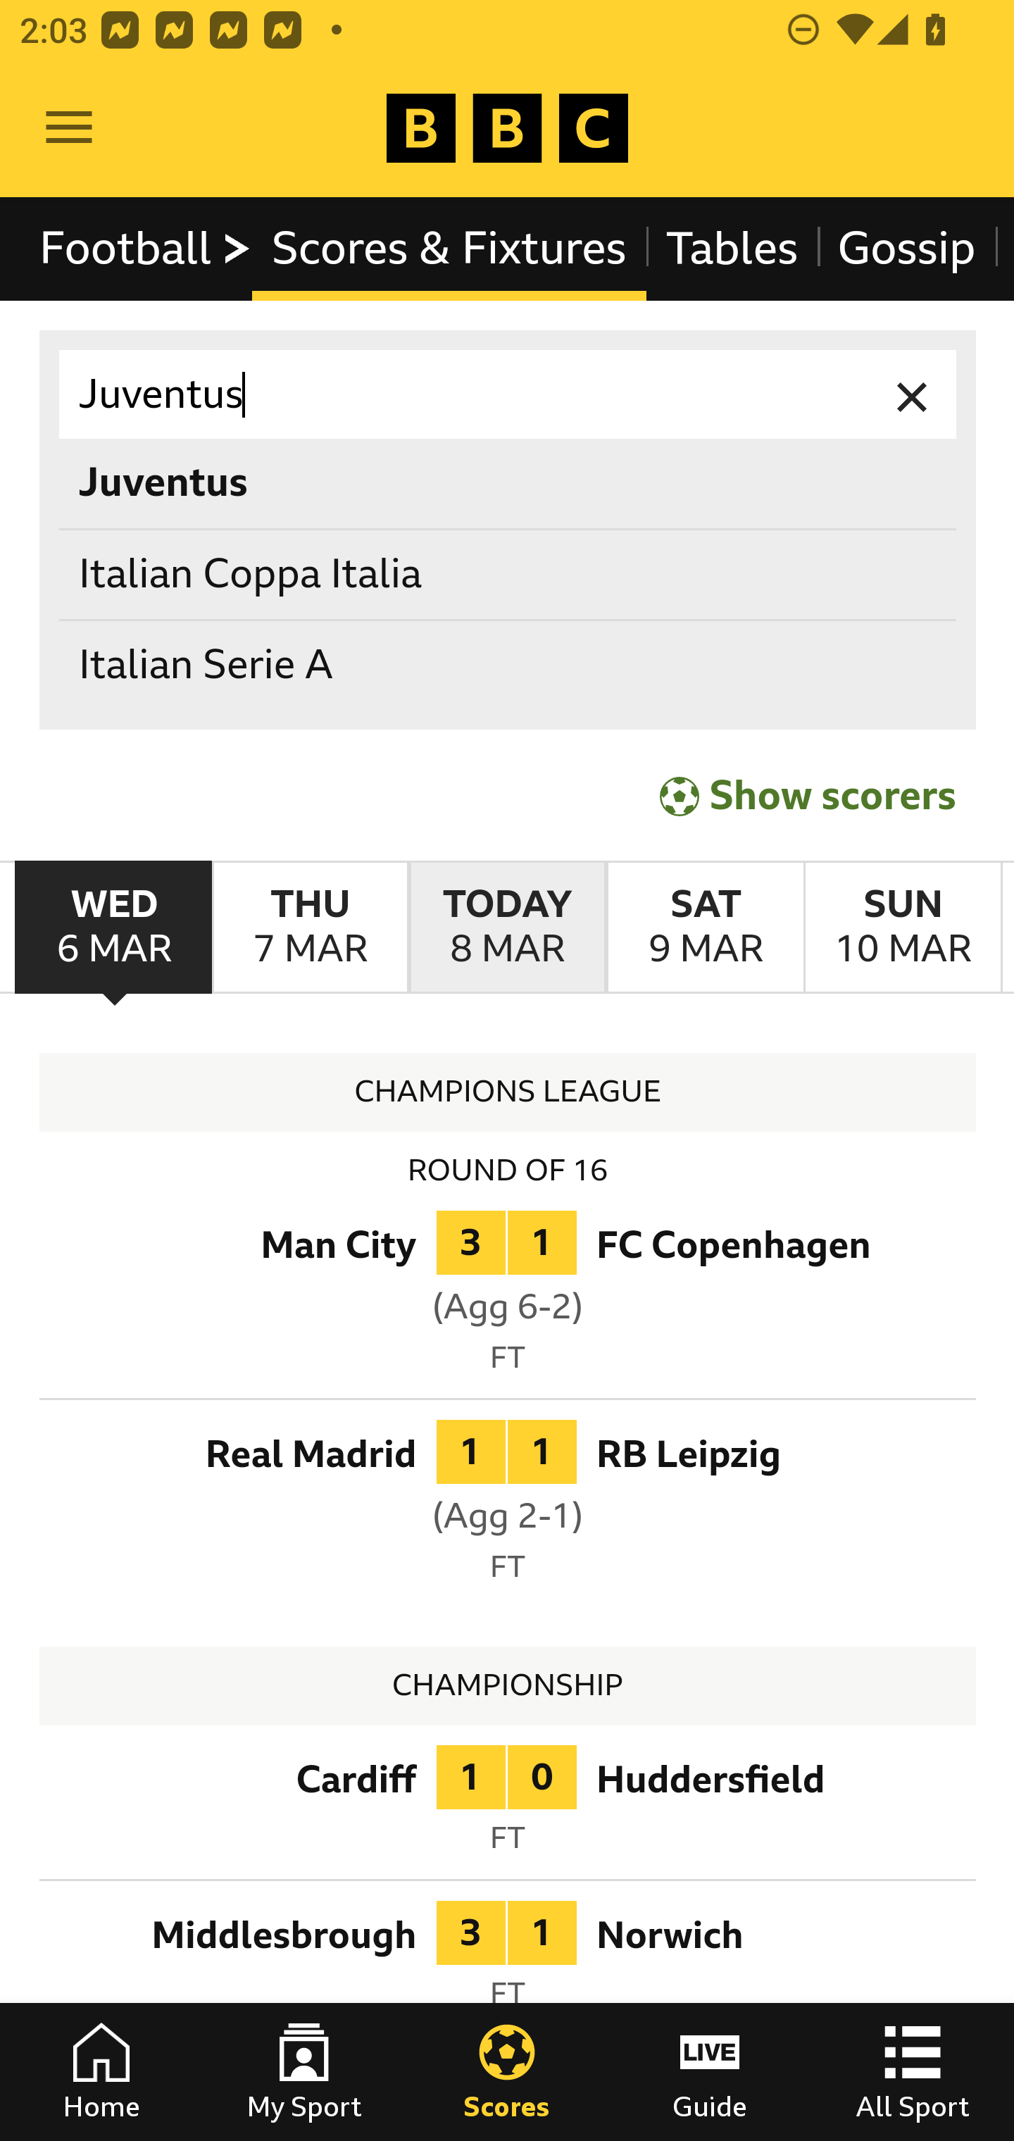 The height and width of the screenshot is (2141, 1014). Describe the element at coordinates (101, 2072) in the screenshot. I see `Home` at that location.